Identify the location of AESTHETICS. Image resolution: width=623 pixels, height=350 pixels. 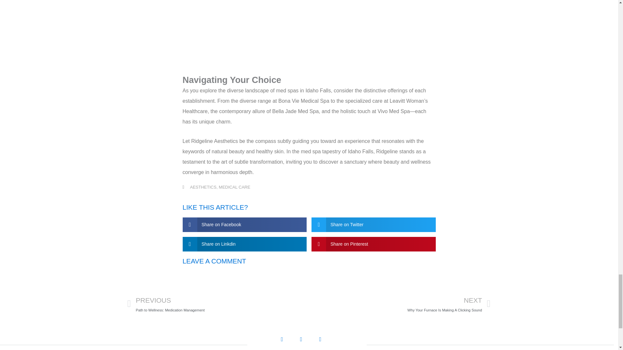
(400, 304).